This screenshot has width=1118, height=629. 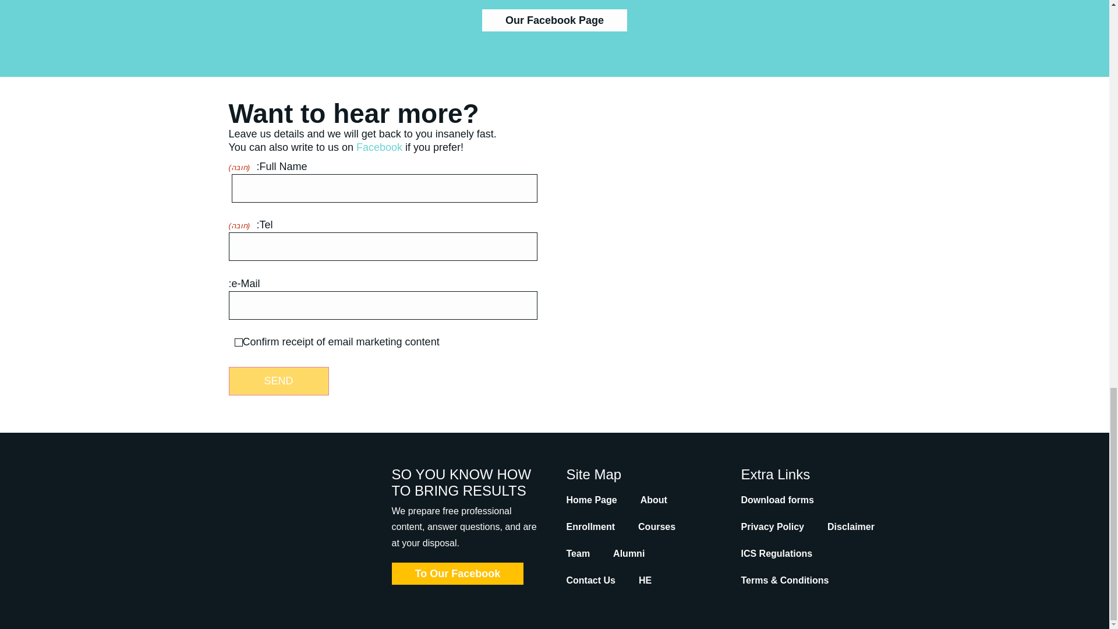 I want to click on Alumni, so click(x=629, y=553).